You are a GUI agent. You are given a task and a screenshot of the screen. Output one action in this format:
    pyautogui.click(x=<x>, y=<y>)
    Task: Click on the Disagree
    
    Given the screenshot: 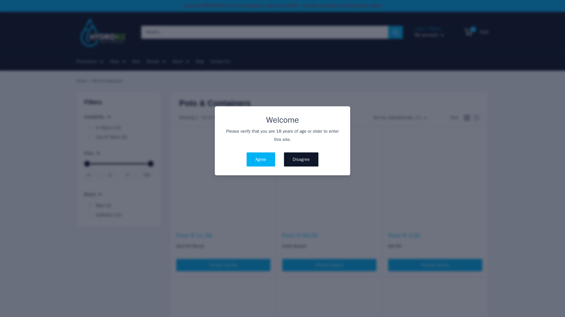 What is the action you would take?
    pyautogui.click(x=301, y=160)
    